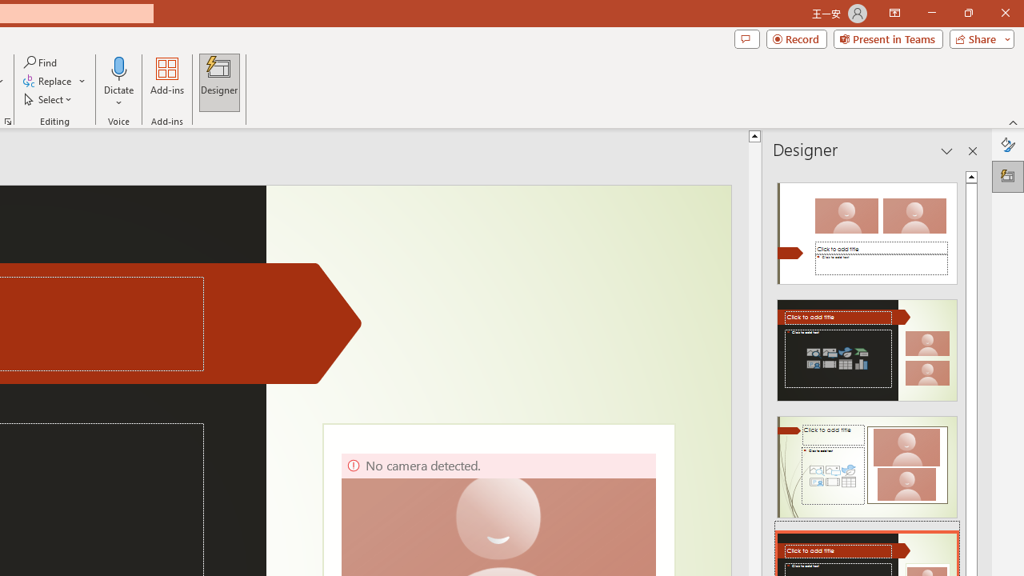  I want to click on Replace..., so click(54, 82).